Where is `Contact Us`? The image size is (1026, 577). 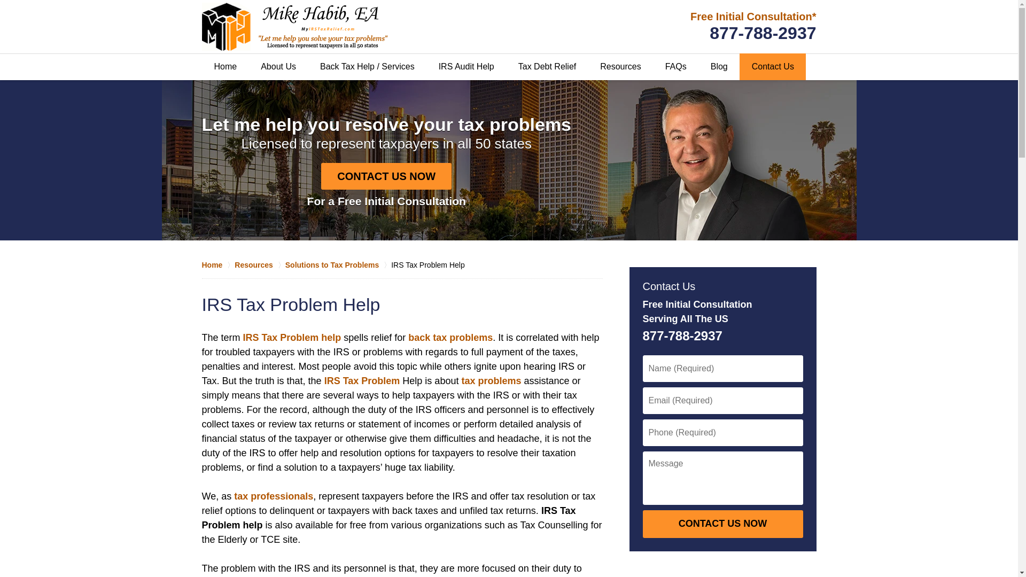 Contact Us is located at coordinates (773, 67).